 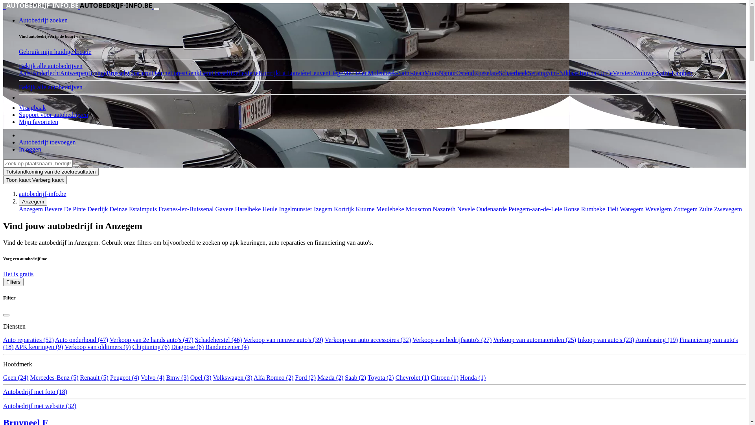 What do you see at coordinates (16, 378) in the screenshot?
I see `Geen (24)` at bounding box center [16, 378].